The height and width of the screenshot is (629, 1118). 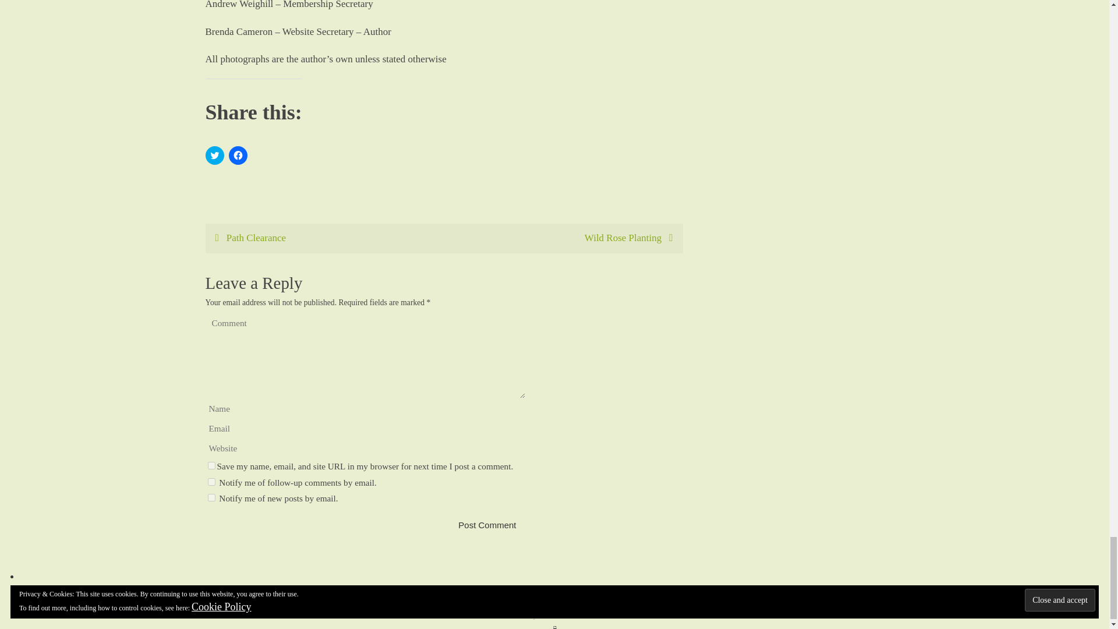 What do you see at coordinates (487, 525) in the screenshot?
I see `Post Comment` at bounding box center [487, 525].